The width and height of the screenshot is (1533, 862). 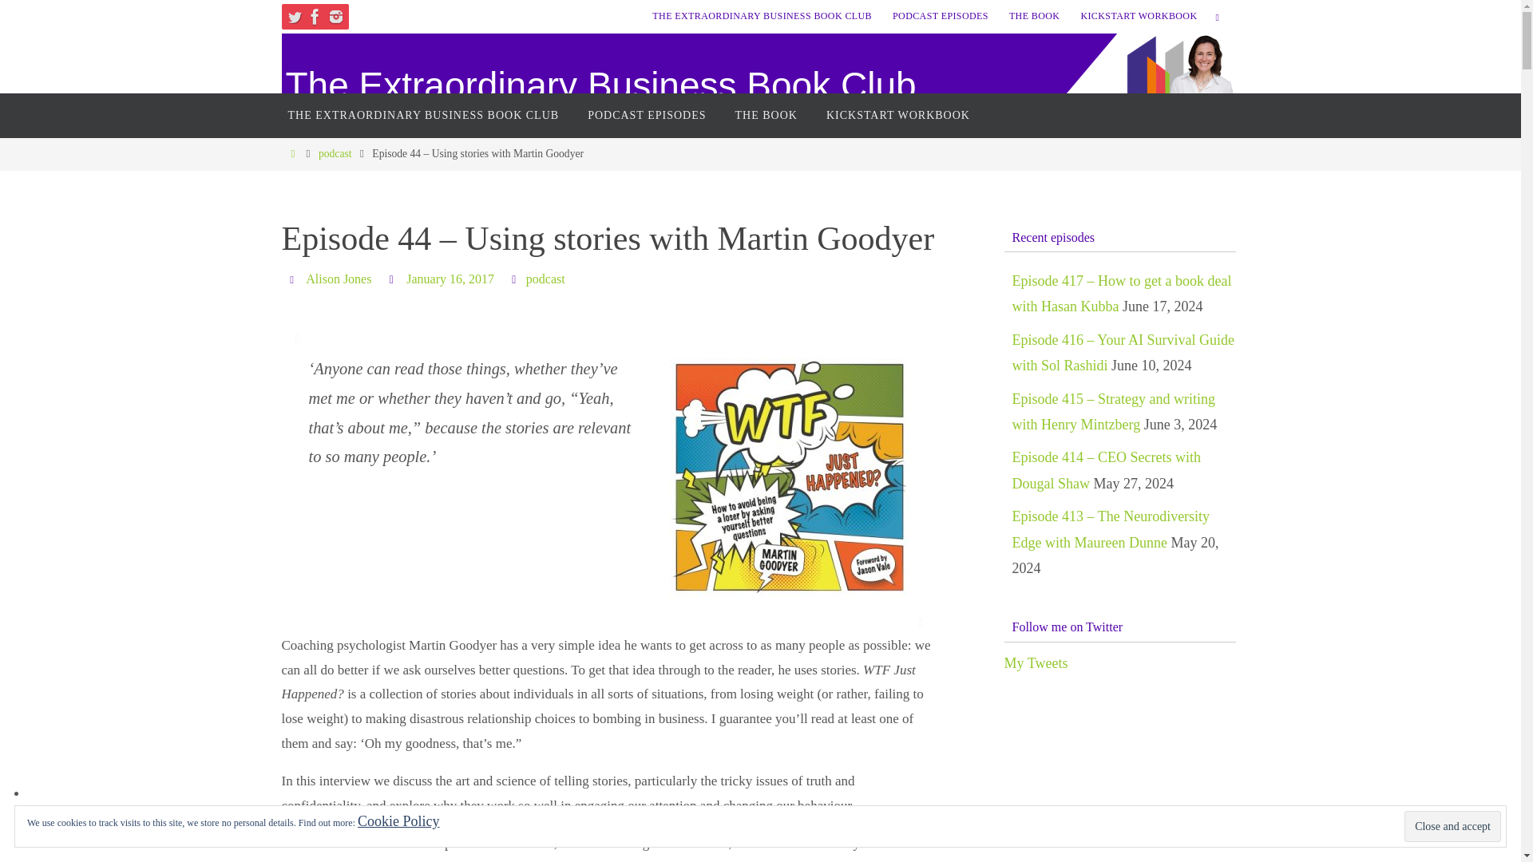 I want to click on podcast, so click(x=335, y=153).